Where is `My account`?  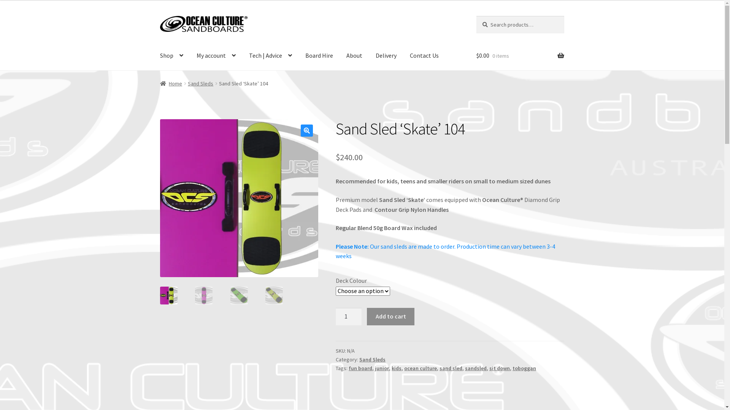 My account is located at coordinates (216, 56).